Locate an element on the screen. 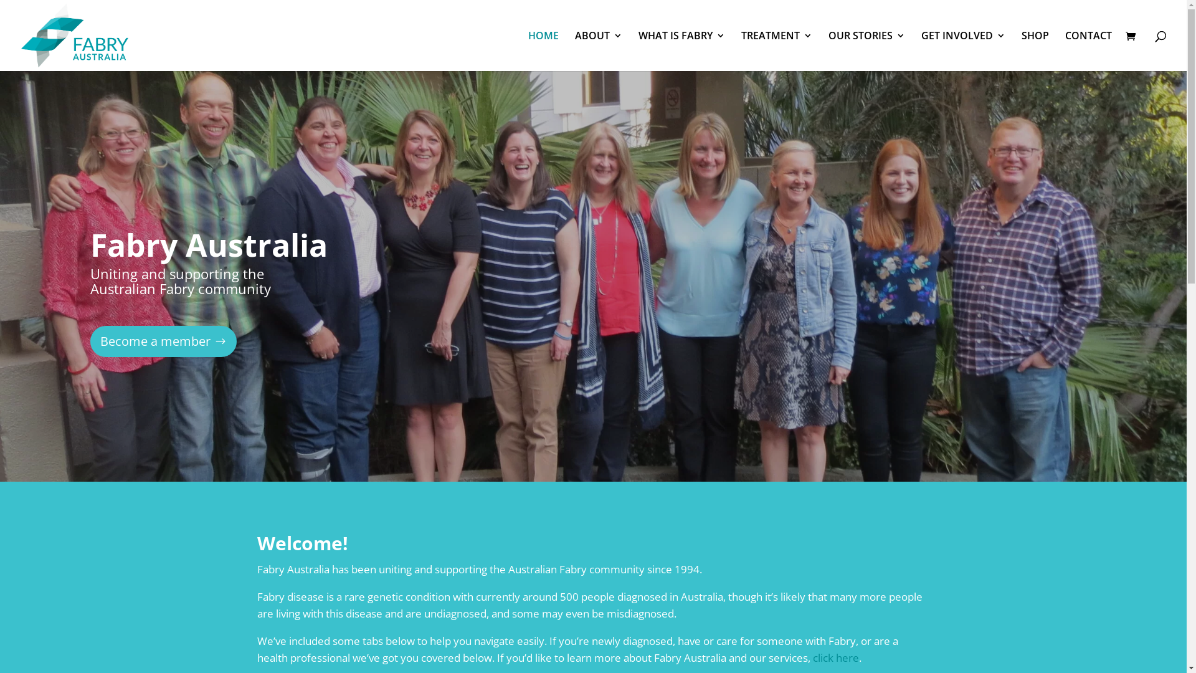  ABOUT is located at coordinates (598, 51).